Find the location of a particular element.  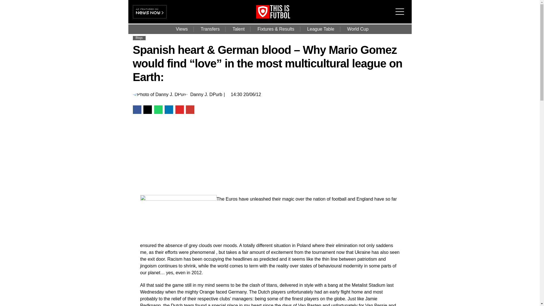

Transfers is located at coordinates (210, 29).